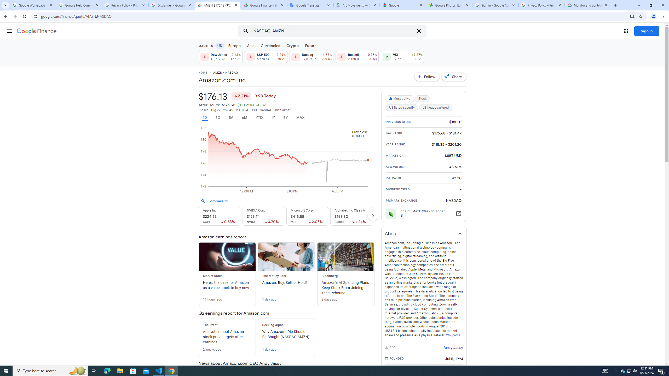  I want to click on 6M, so click(244, 118).